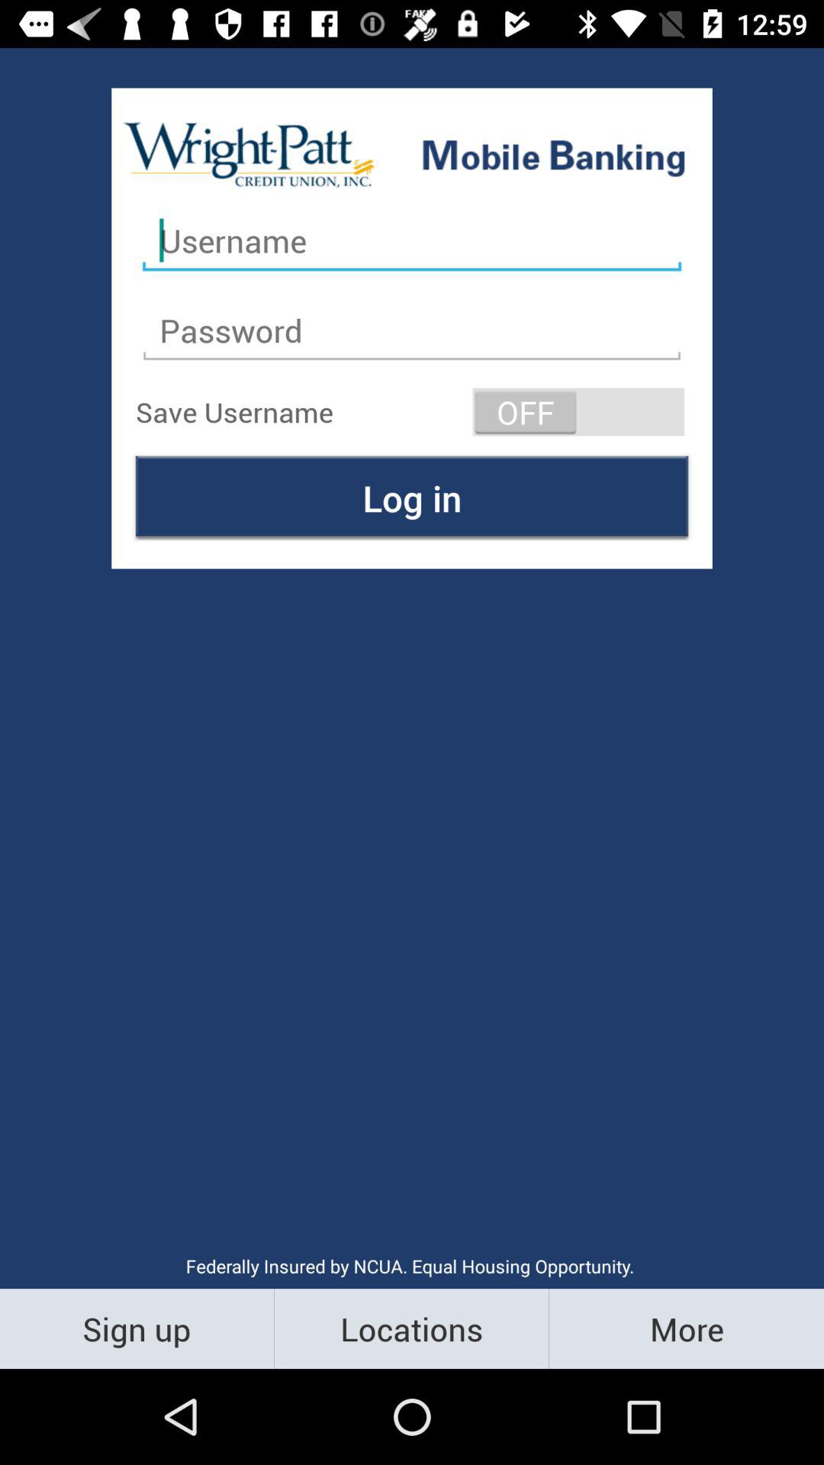  I want to click on click sign up item, so click(137, 1328).